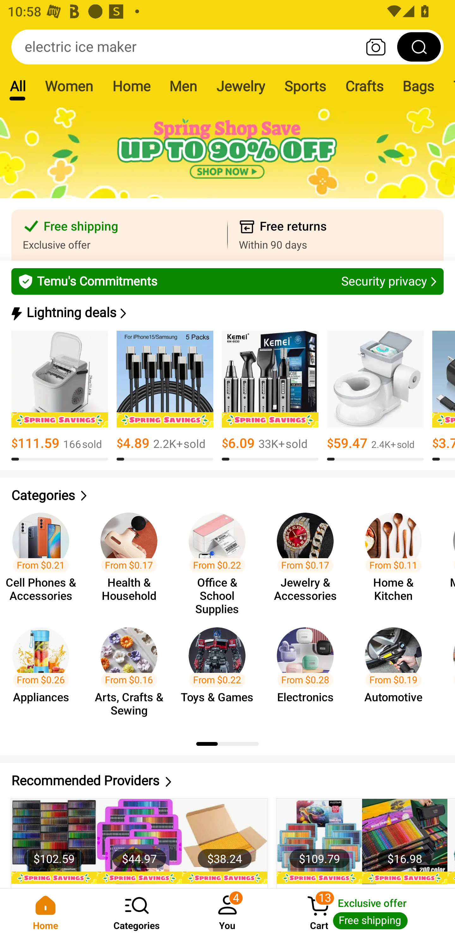  I want to click on From $0.17 Health & Household, so click(132, 558).